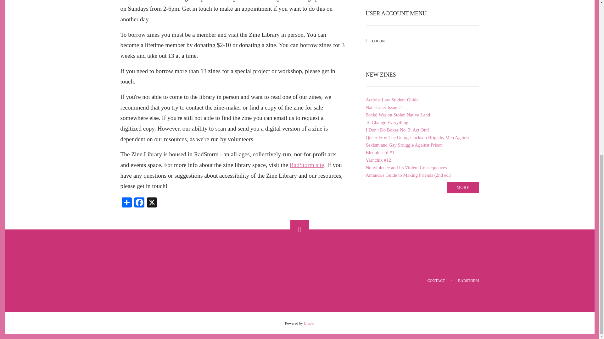 The height and width of the screenshot is (339, 604). What do you see at coordinates (152, 202) in the screenshot?
I see `X` at bounding box center [152, 202].